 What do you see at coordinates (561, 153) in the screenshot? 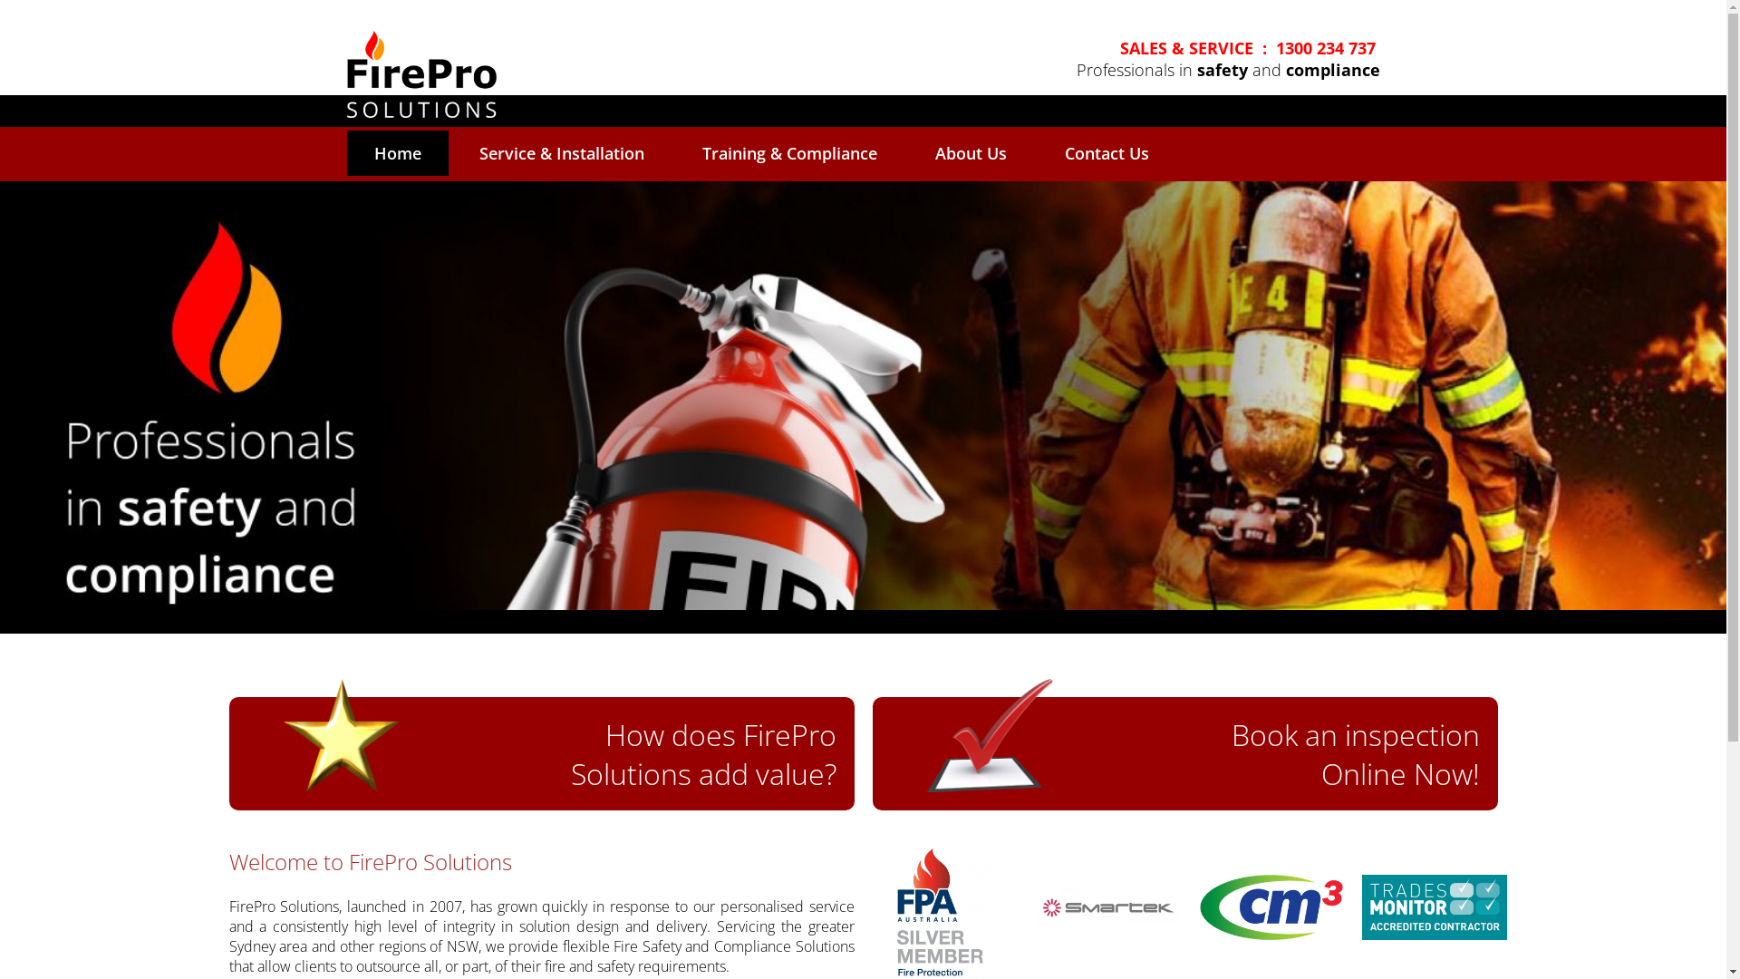
I see `Service & Installation` at bounding box center [561, 153].